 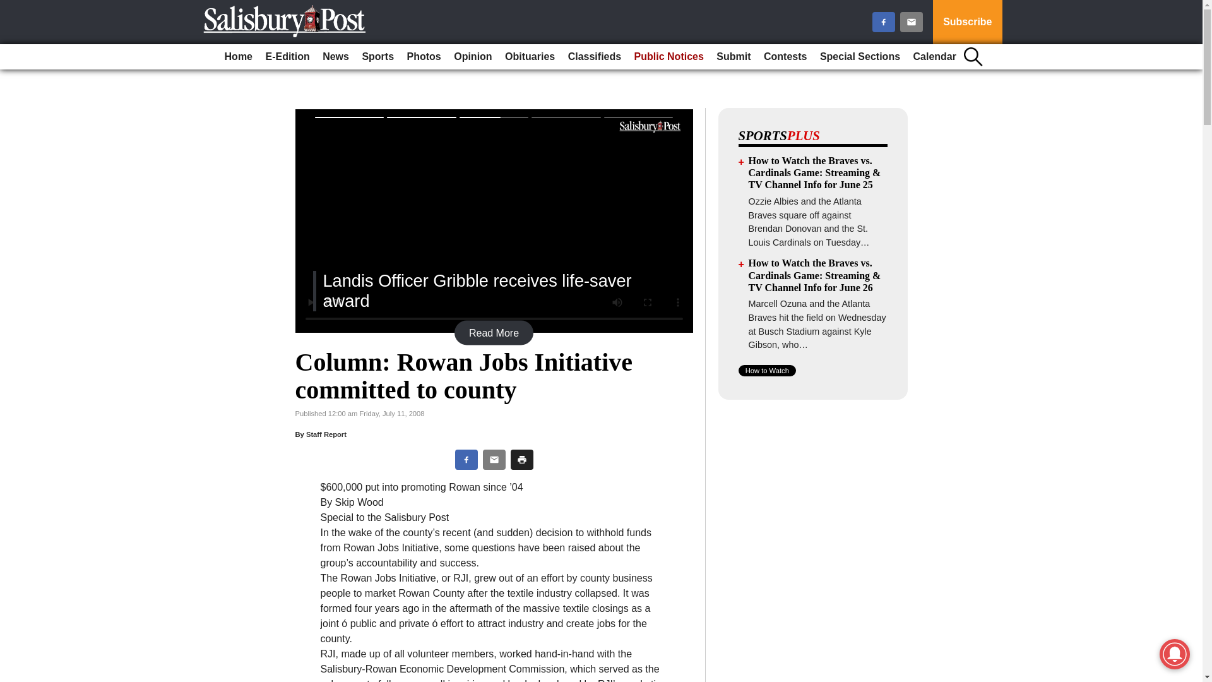 What do you see at coordinates (669, 57) in the screenshot?
I see `Public Notices` at bounding box center [669, 57].